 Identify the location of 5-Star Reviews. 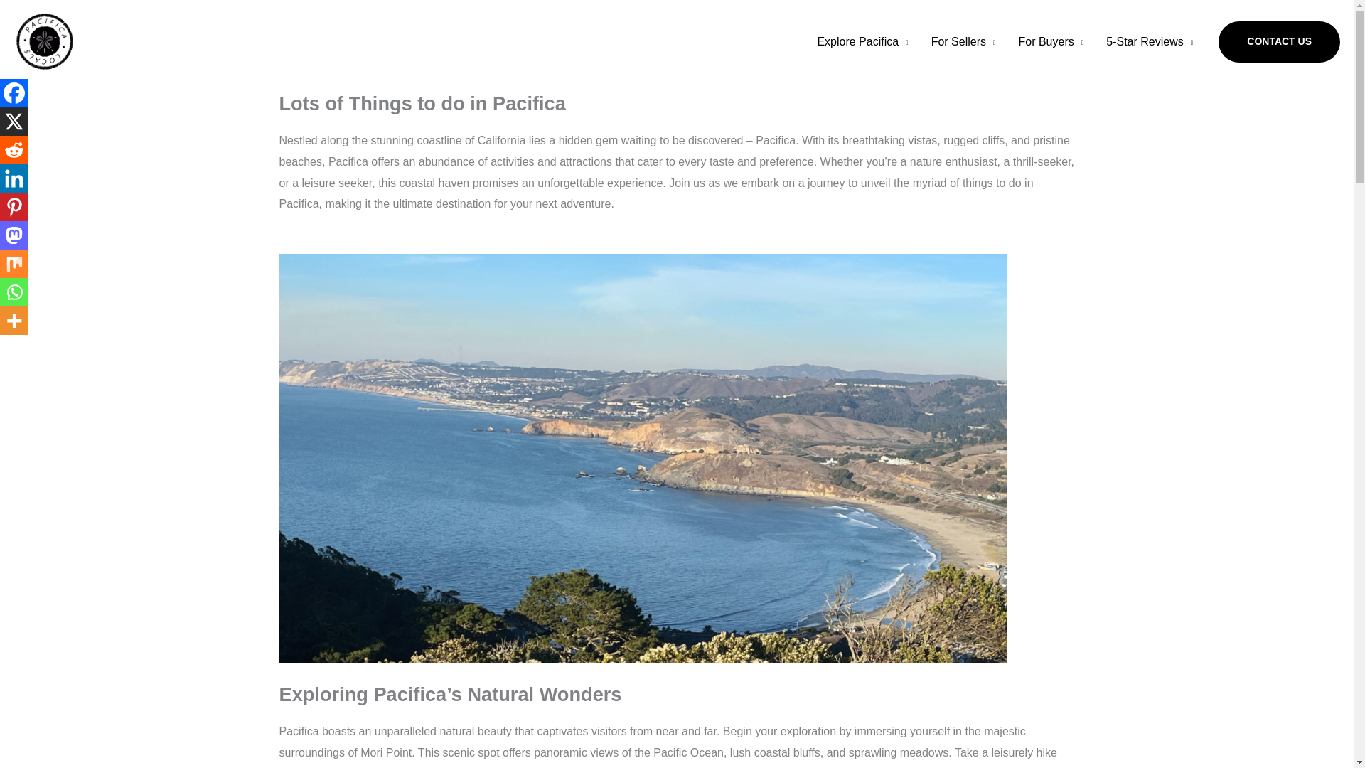
(1149, 41).